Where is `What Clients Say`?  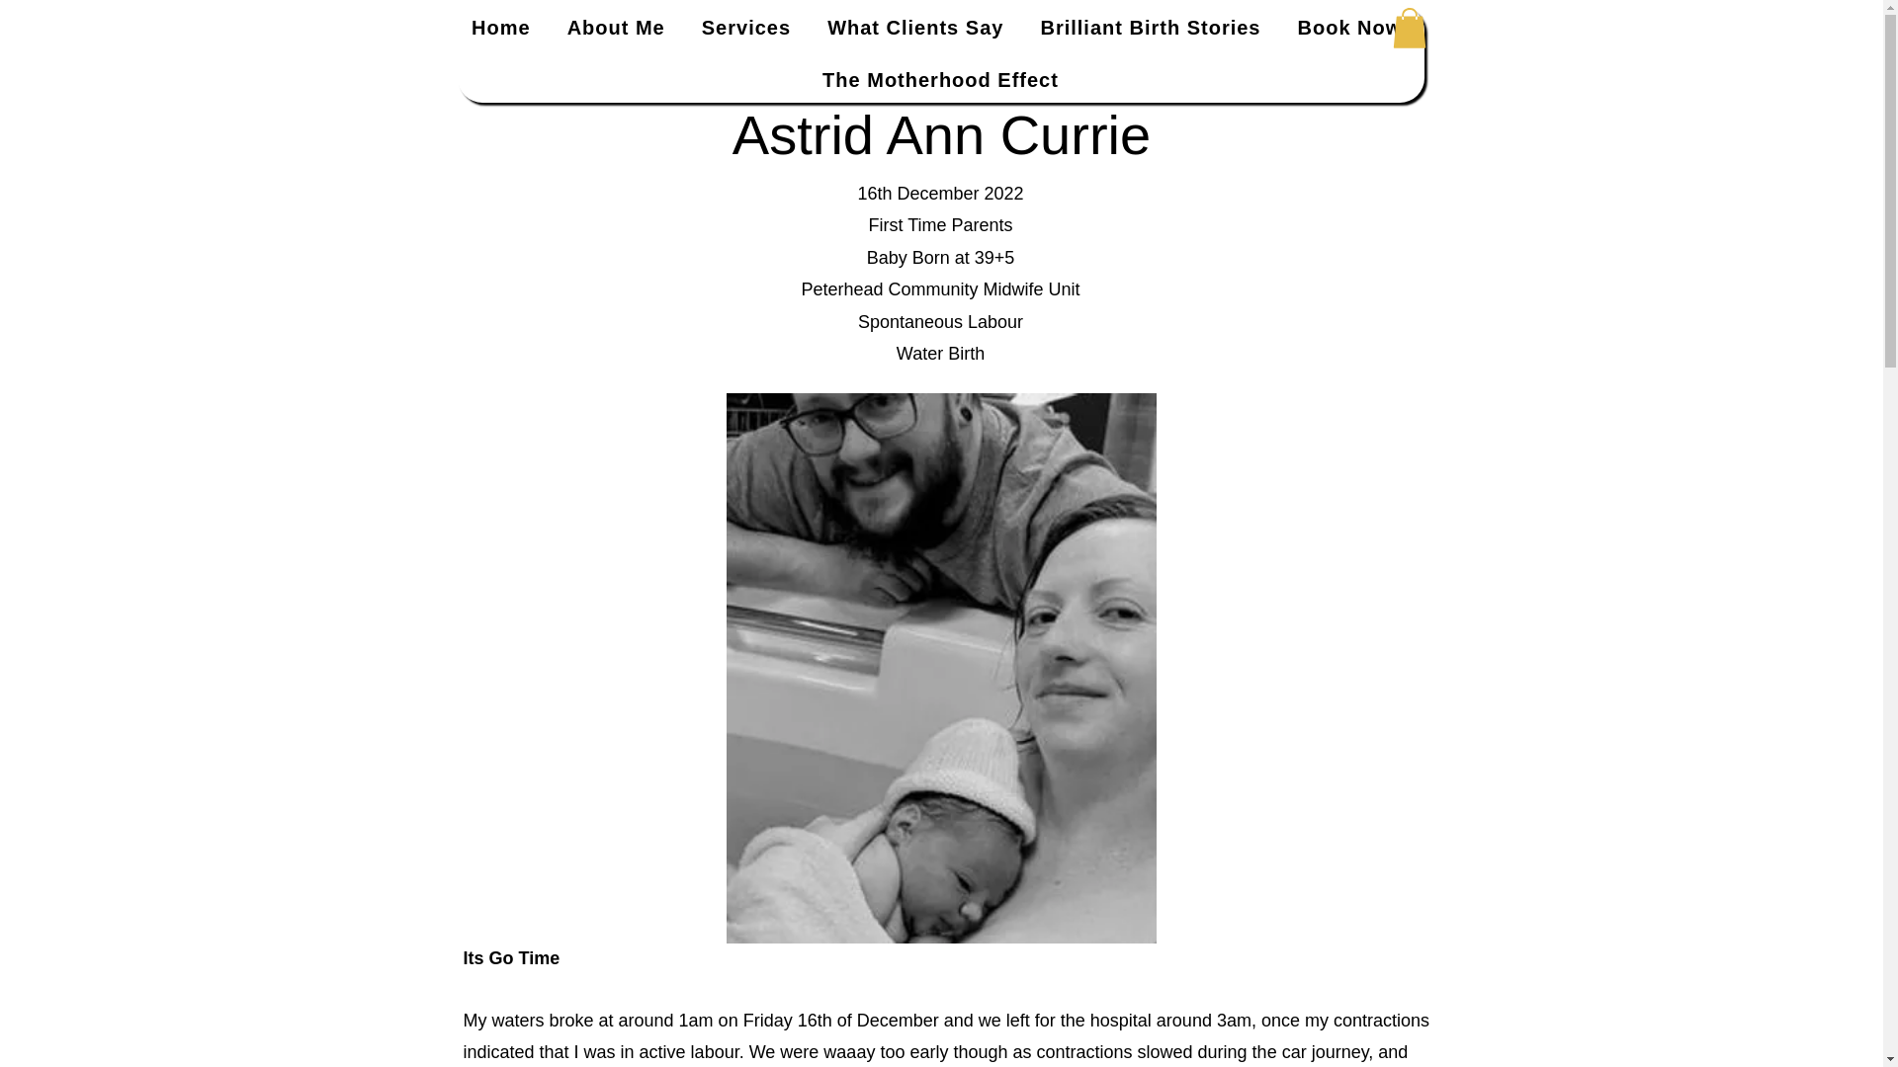
What Clients Say is located at coordinates (915, 28).